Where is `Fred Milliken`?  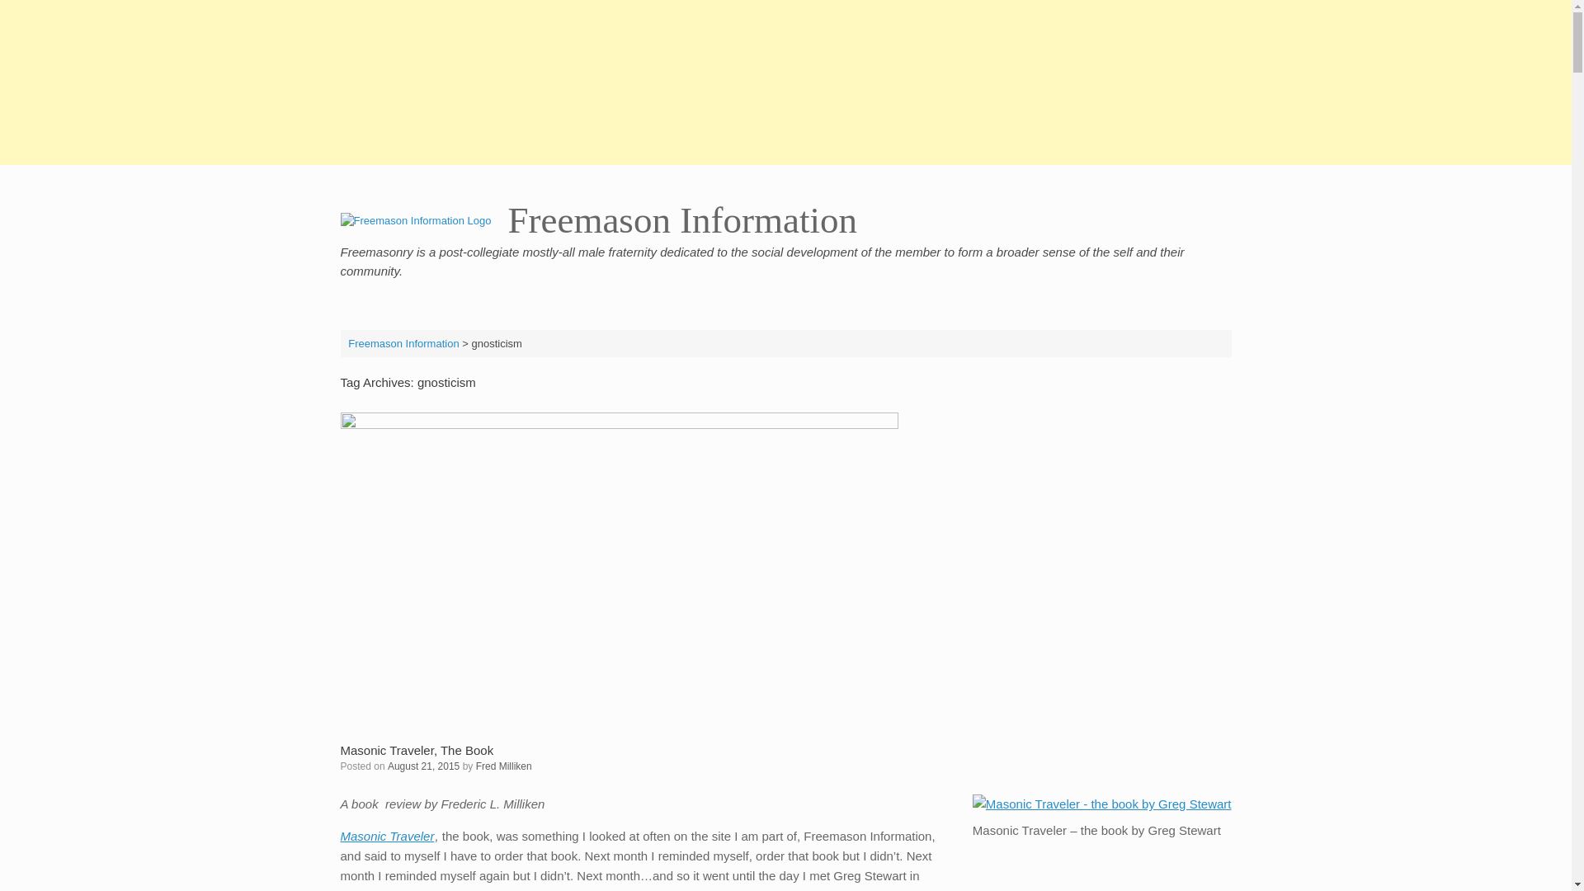 Fred Milliken is located at coordinates (504, 766).